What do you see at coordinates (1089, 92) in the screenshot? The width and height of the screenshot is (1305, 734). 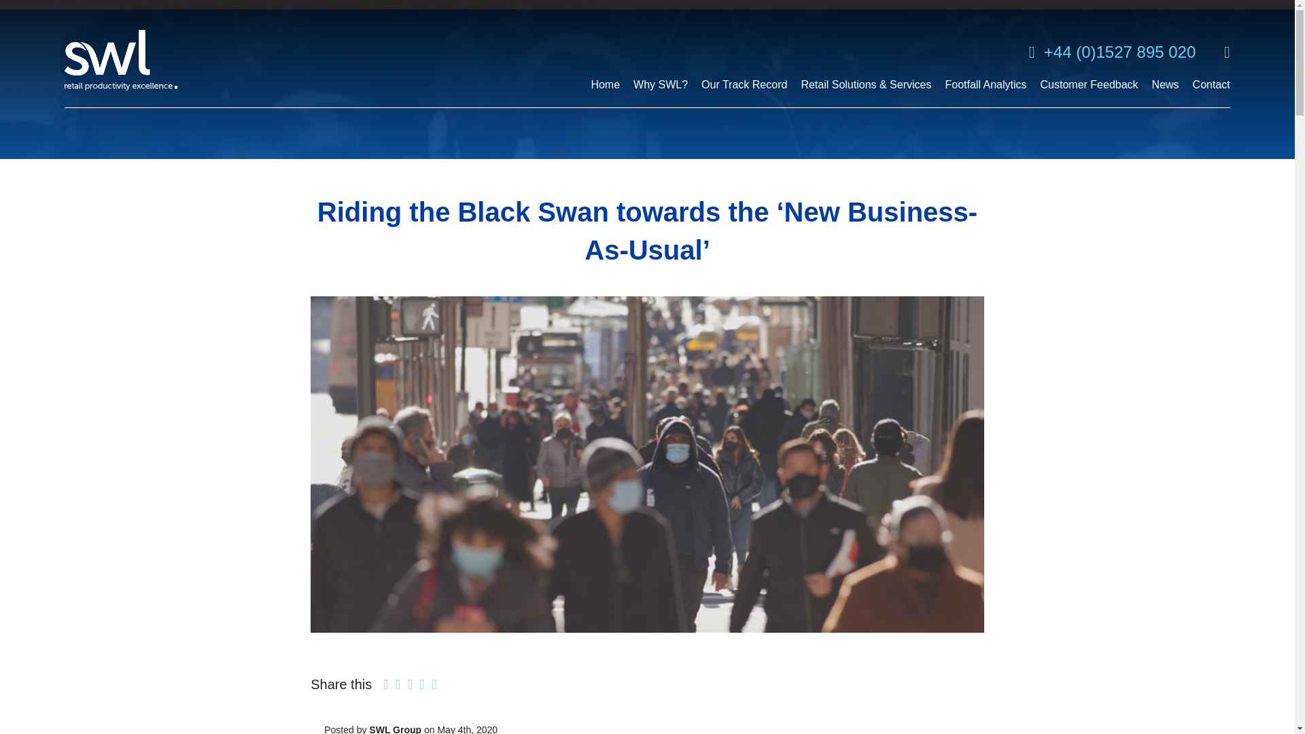 I see `Customer Feedback` at bounding box center [1089, 92].